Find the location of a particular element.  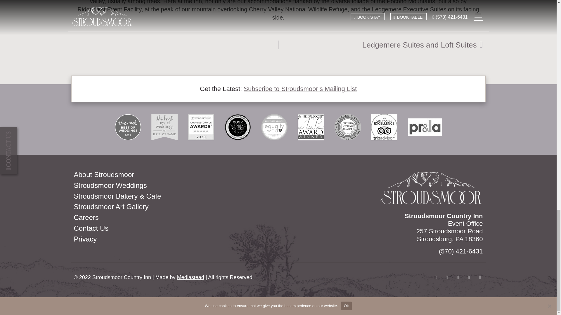

knot-bow-2023 is located at coordinates (380, 45).